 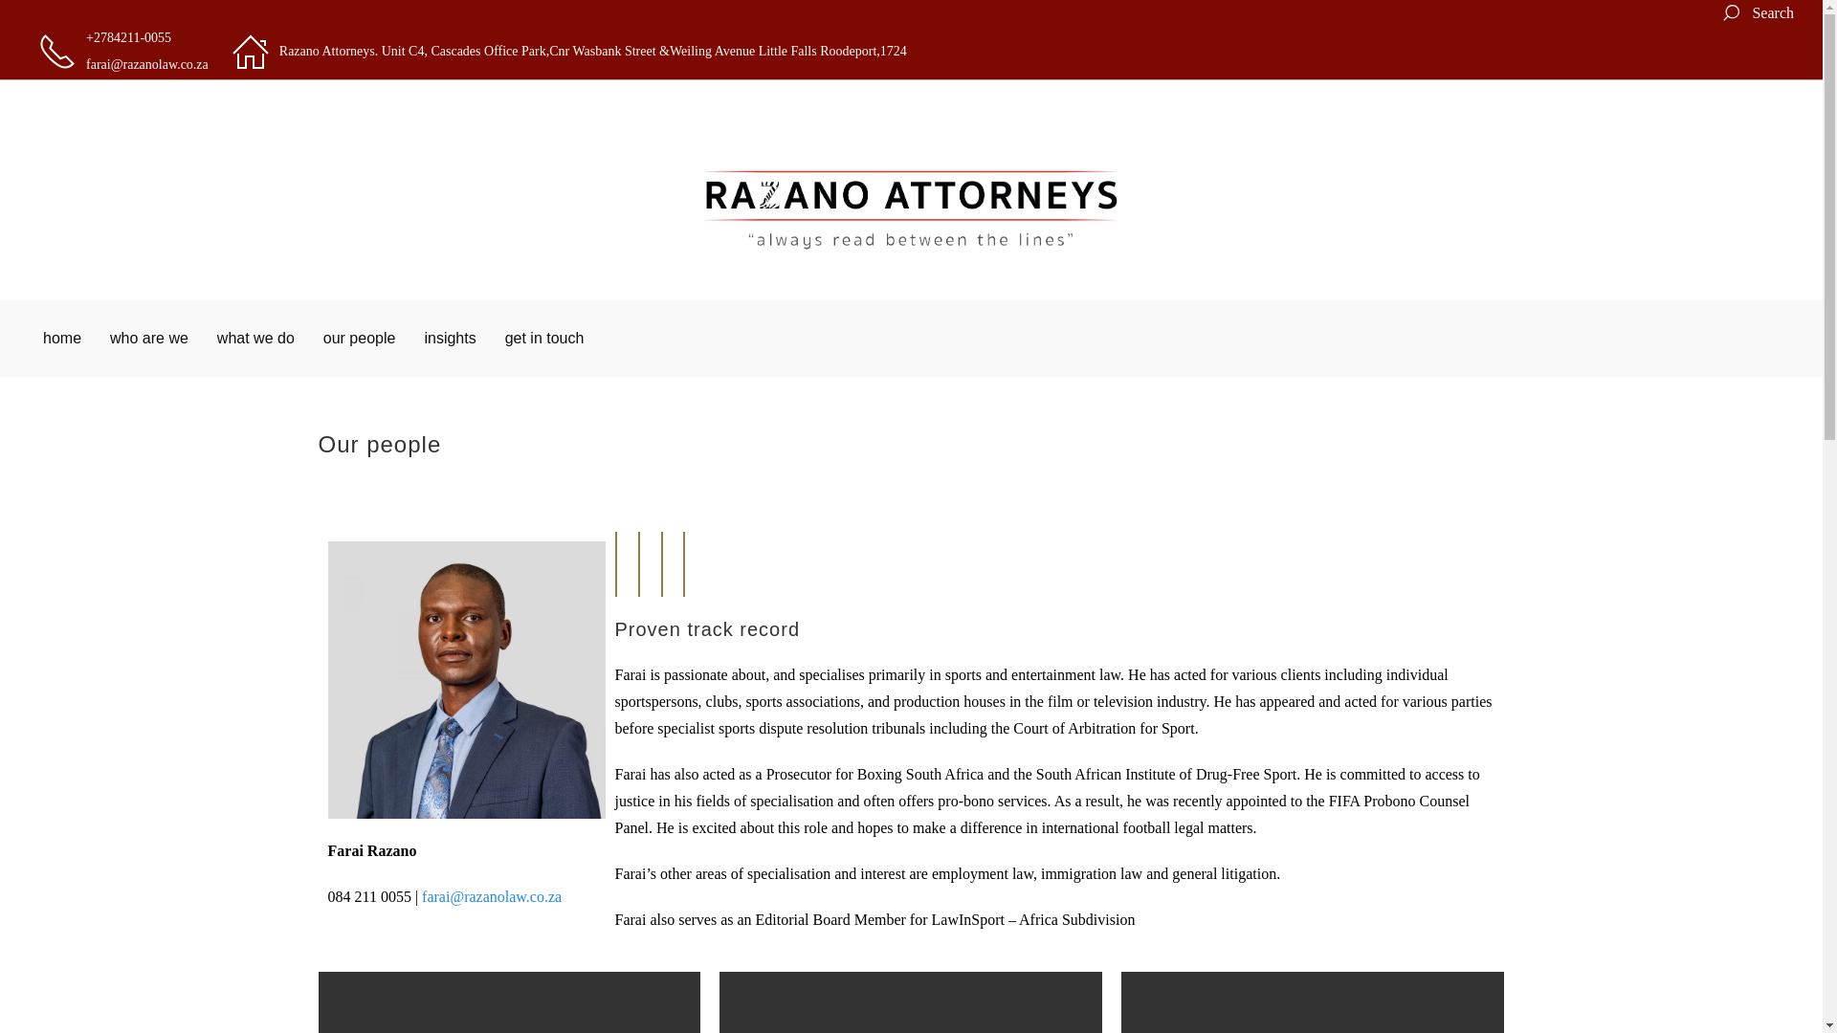 What do you see at coordinates (149, 338) in the screenshot?
I see `who are we` at bounding box center [149, 338].